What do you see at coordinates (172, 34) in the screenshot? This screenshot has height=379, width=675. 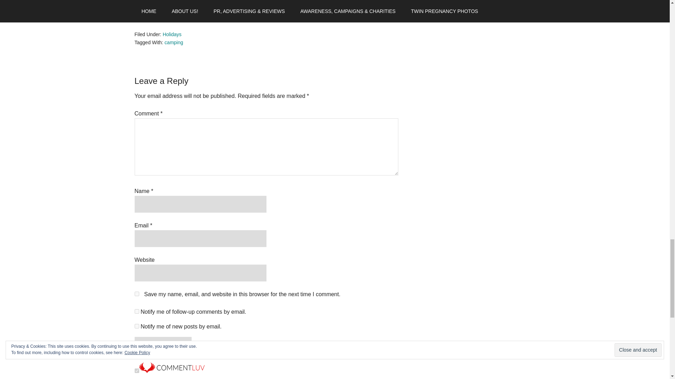 I see `Holidays` at bounding box center [172, 34].